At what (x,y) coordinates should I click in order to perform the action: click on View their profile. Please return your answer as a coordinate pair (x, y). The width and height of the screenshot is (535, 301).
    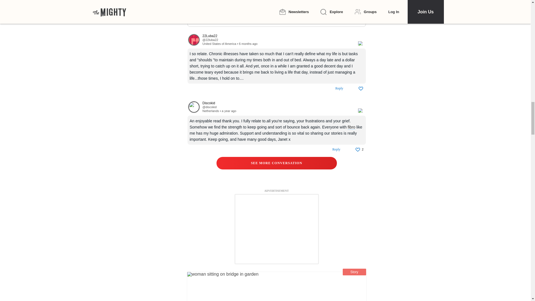
    Looking at the image, I should click on (194, 40).